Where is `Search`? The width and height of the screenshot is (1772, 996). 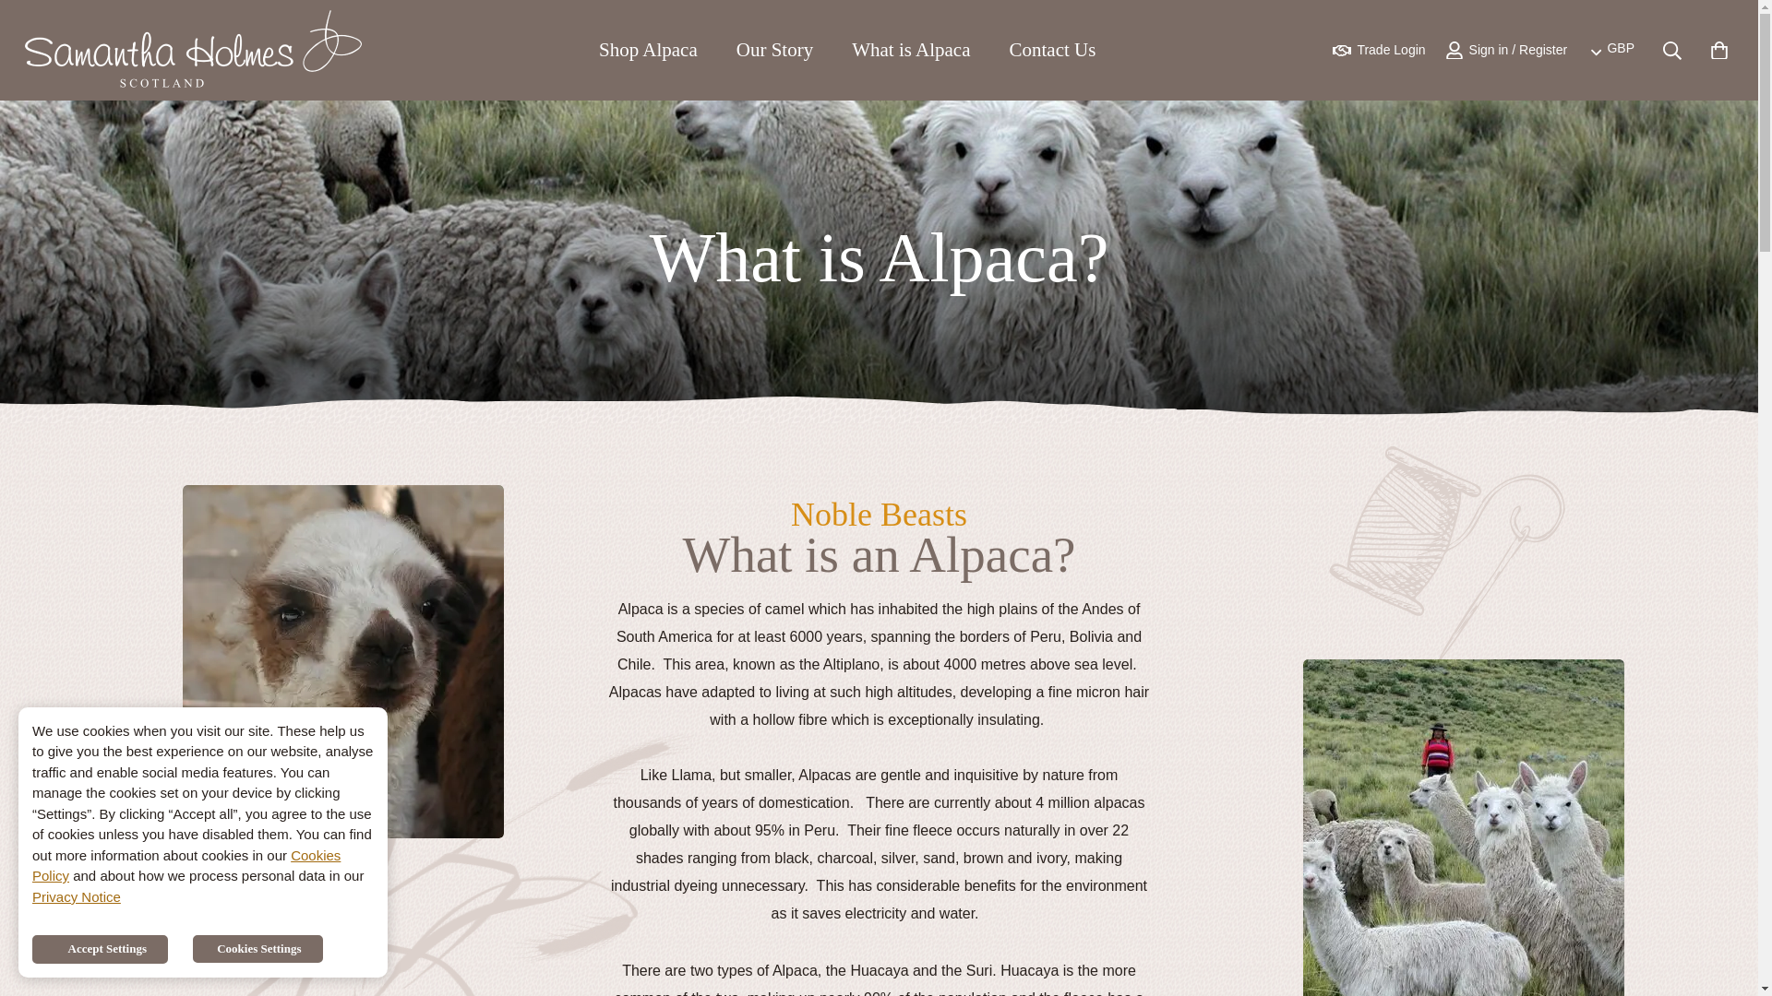
Search is located at coordinates (1672, 50).